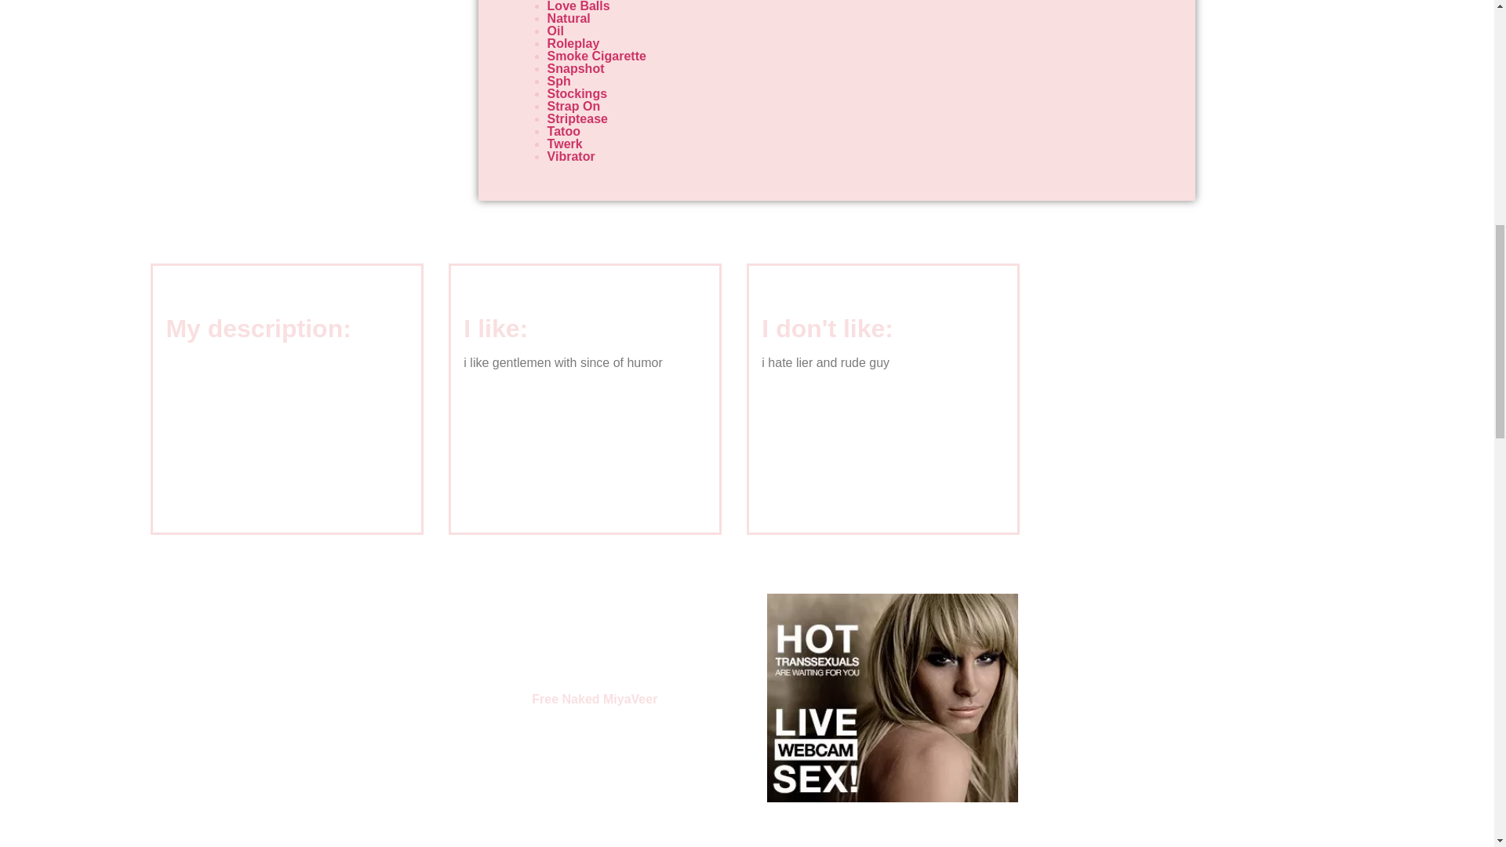 This screenshot has width=1506, height=847. I want to click on Stockings, so click(577, 94).